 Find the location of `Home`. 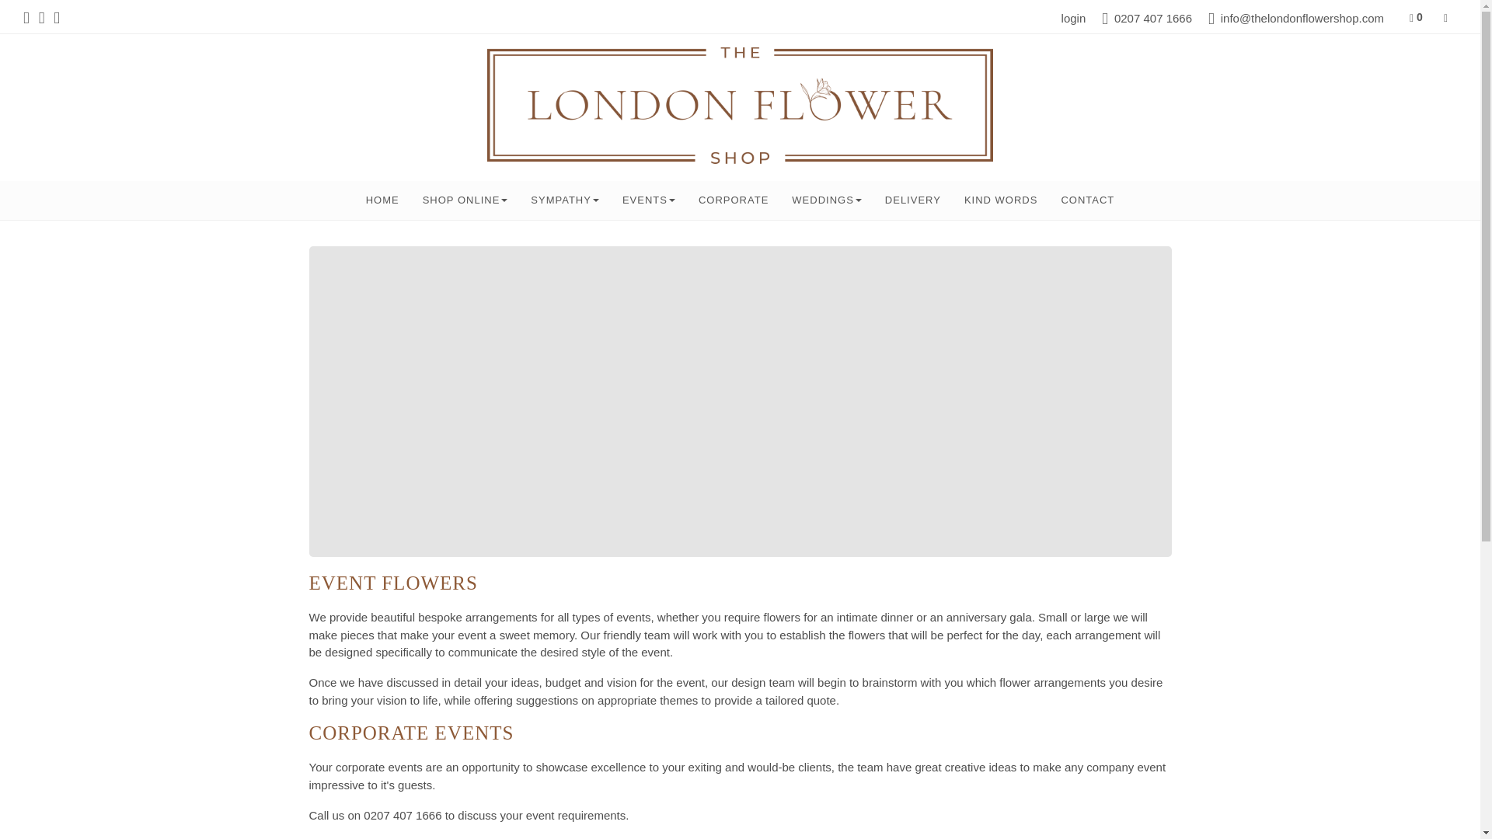

Home is located at coordinates (382, 200).